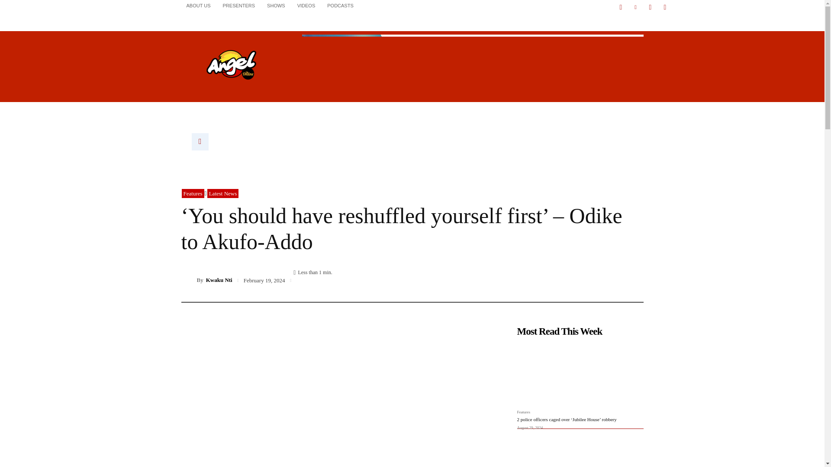  What do you see at coordinates (635, 7) in the screenshot?
I see `Linkedin` at bounding box center [635, 7].